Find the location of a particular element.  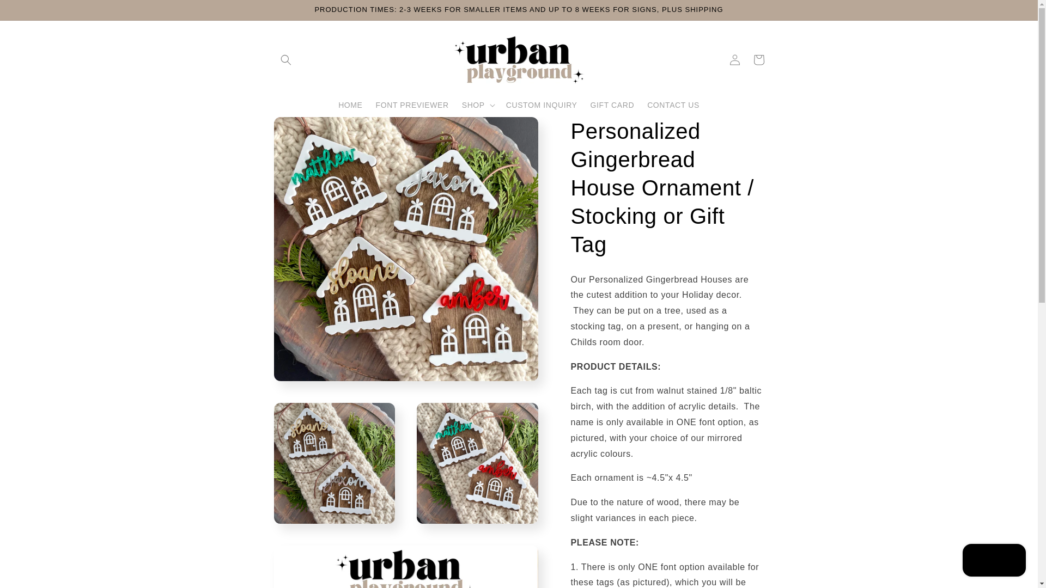

FONT PREVIEWER is located at coordinates (412, 105).